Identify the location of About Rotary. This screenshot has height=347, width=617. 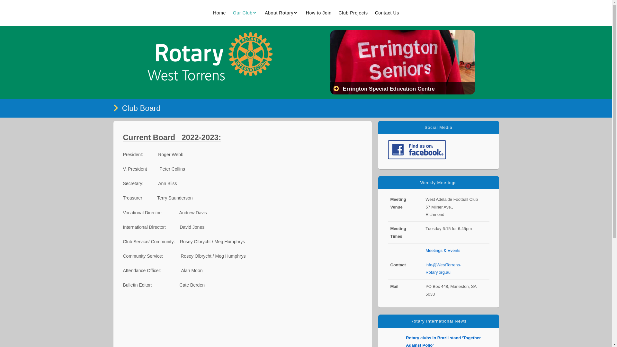
(282, 13).